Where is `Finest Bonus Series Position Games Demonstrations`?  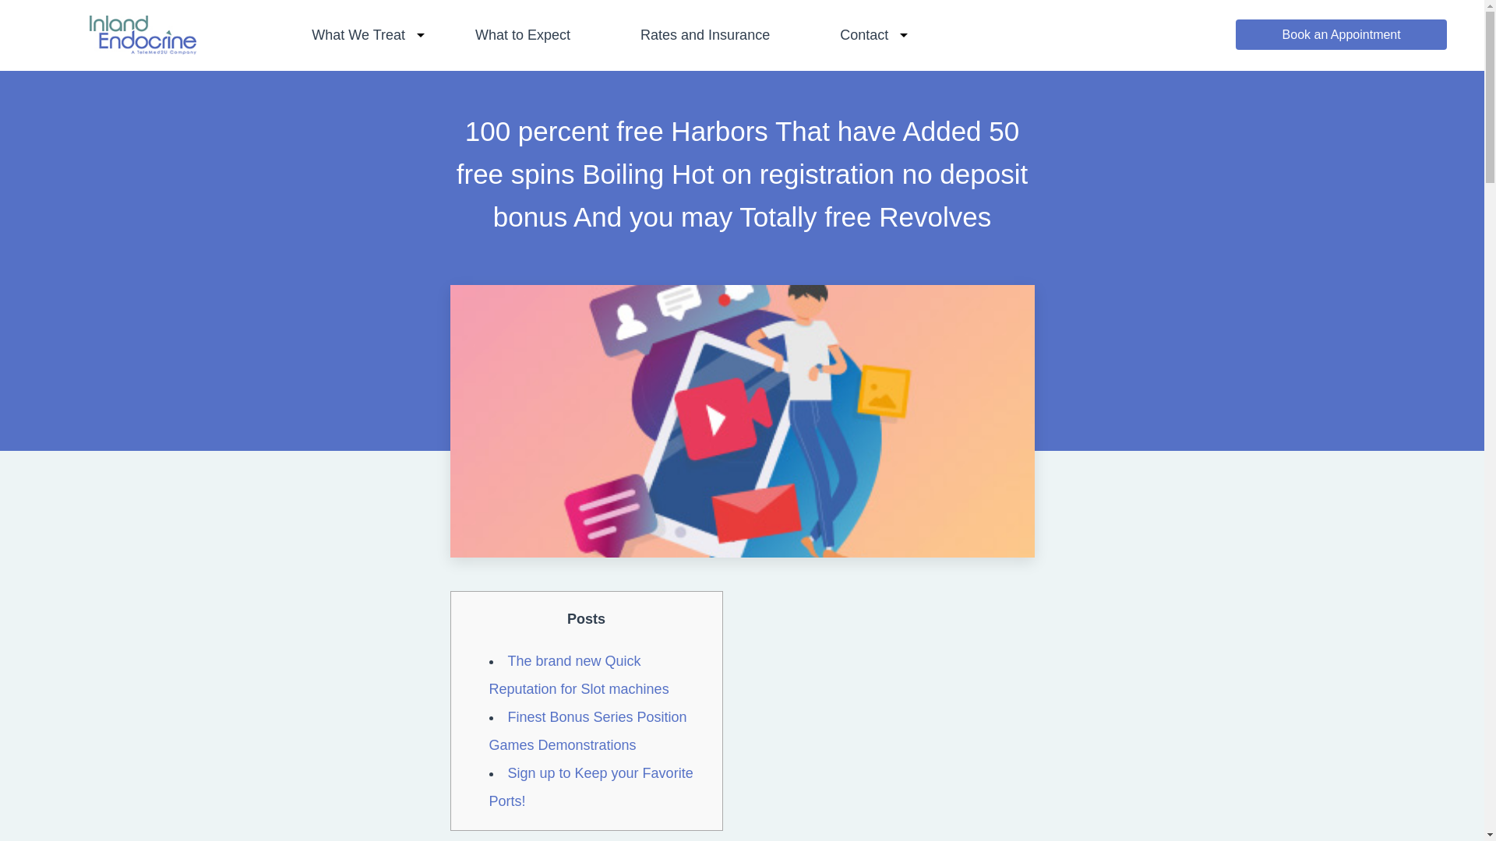
Finest Bonus Series Position Games Demonstrations is located at coordinates (587, 730).